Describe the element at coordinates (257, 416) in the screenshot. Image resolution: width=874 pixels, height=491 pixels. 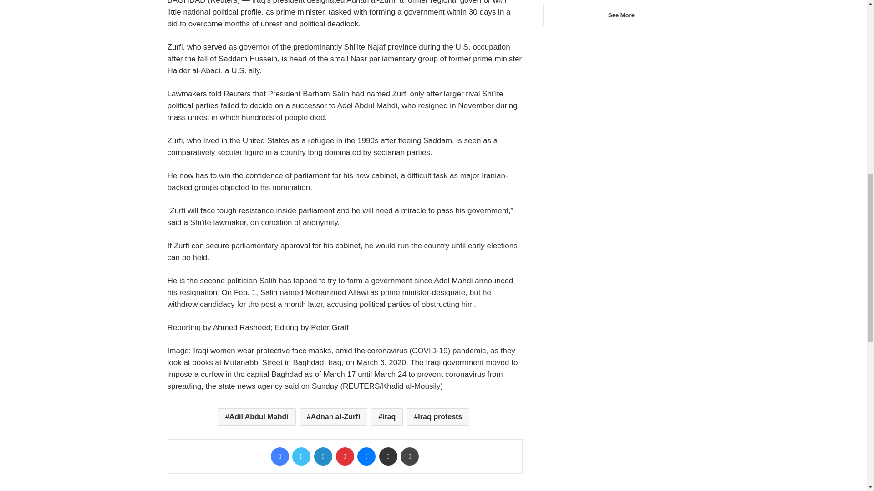
I see `Adil Abdul Mahdi` at that location.